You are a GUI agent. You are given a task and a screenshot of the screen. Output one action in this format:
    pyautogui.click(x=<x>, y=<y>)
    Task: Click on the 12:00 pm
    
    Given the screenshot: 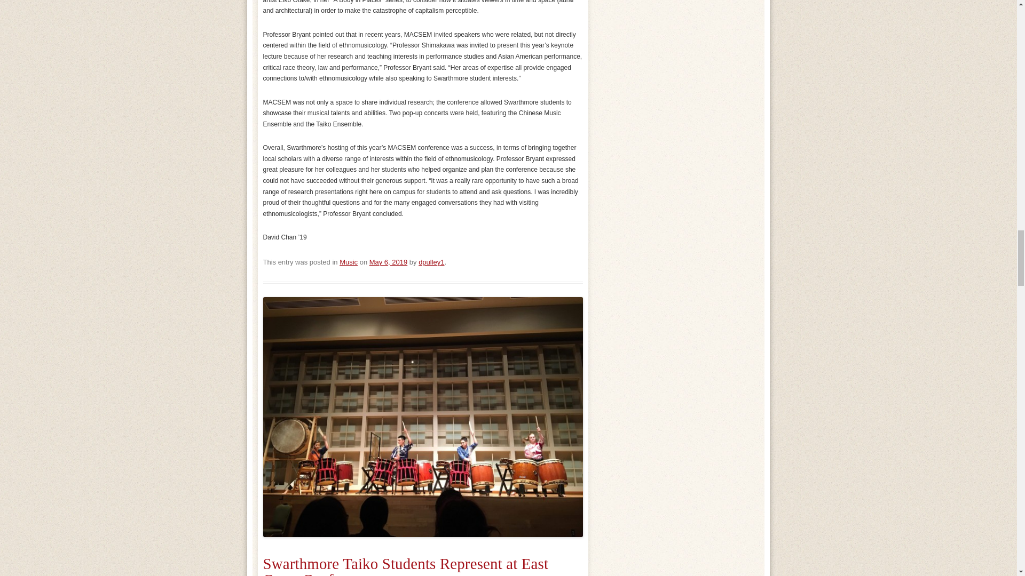 What is the action you would take?
    pyautogui.click(x=388, y=261)
    